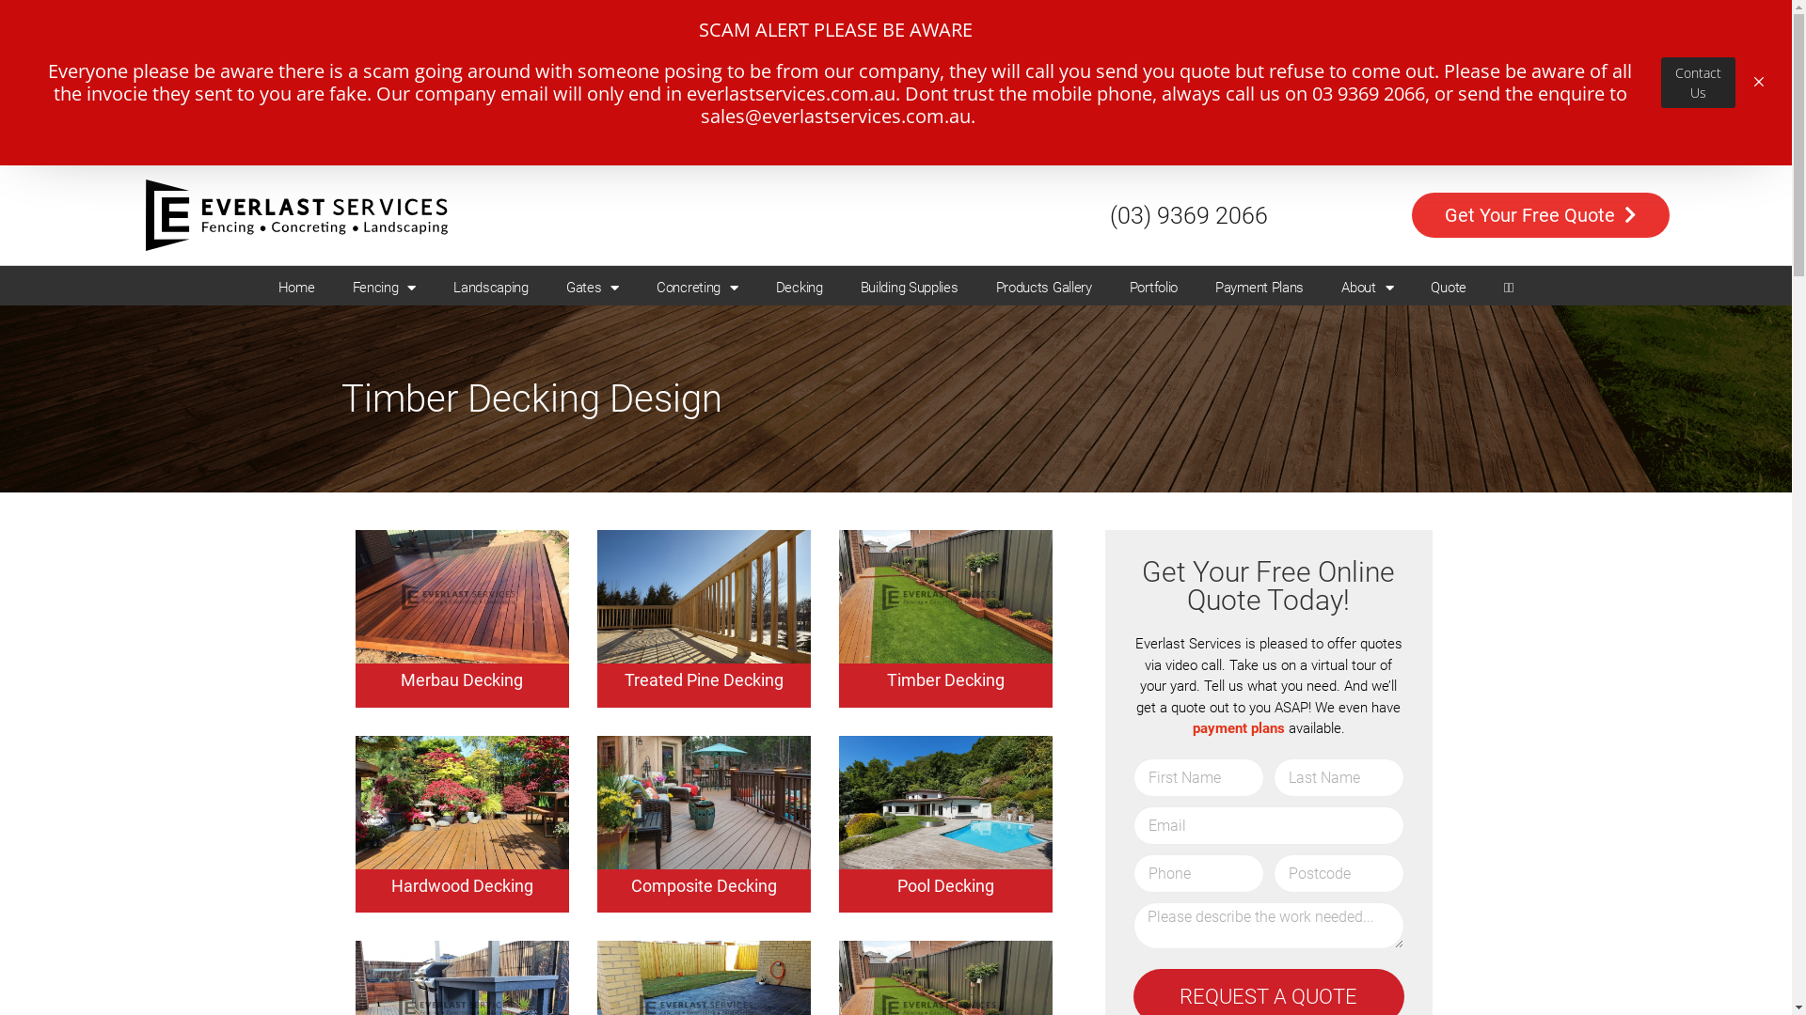 The height and width of the screenshot is (1015, 1806). What do you see at coordinates (946, 925) in the screenshot?
I see `Blackbutt Decking` at bounding box center [946, 925].